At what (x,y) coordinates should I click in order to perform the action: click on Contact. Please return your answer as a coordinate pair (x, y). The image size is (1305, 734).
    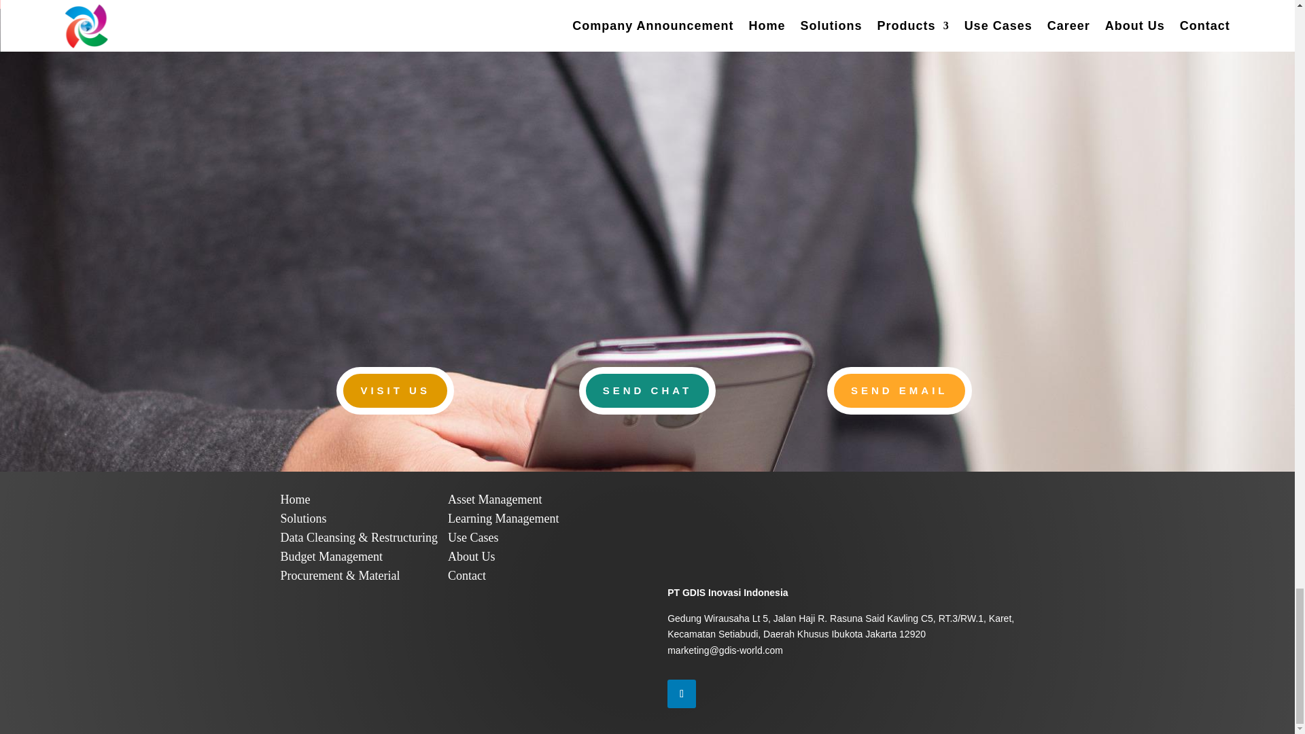
    Looking at the image, I should click on (466, 576).